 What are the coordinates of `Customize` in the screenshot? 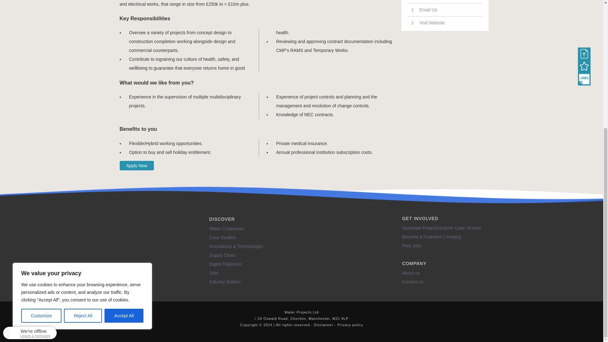 It's located at (41, 113).